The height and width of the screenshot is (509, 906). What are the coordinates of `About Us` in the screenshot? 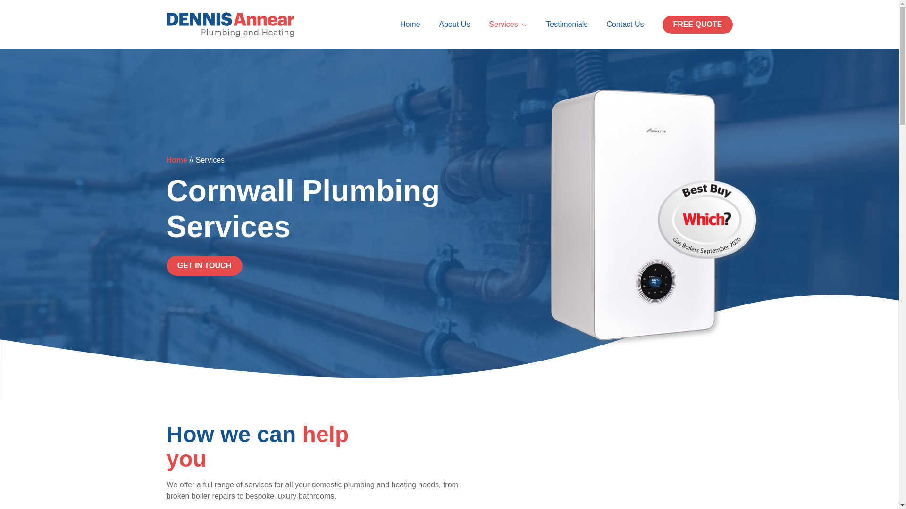 It's located at (455, 25).